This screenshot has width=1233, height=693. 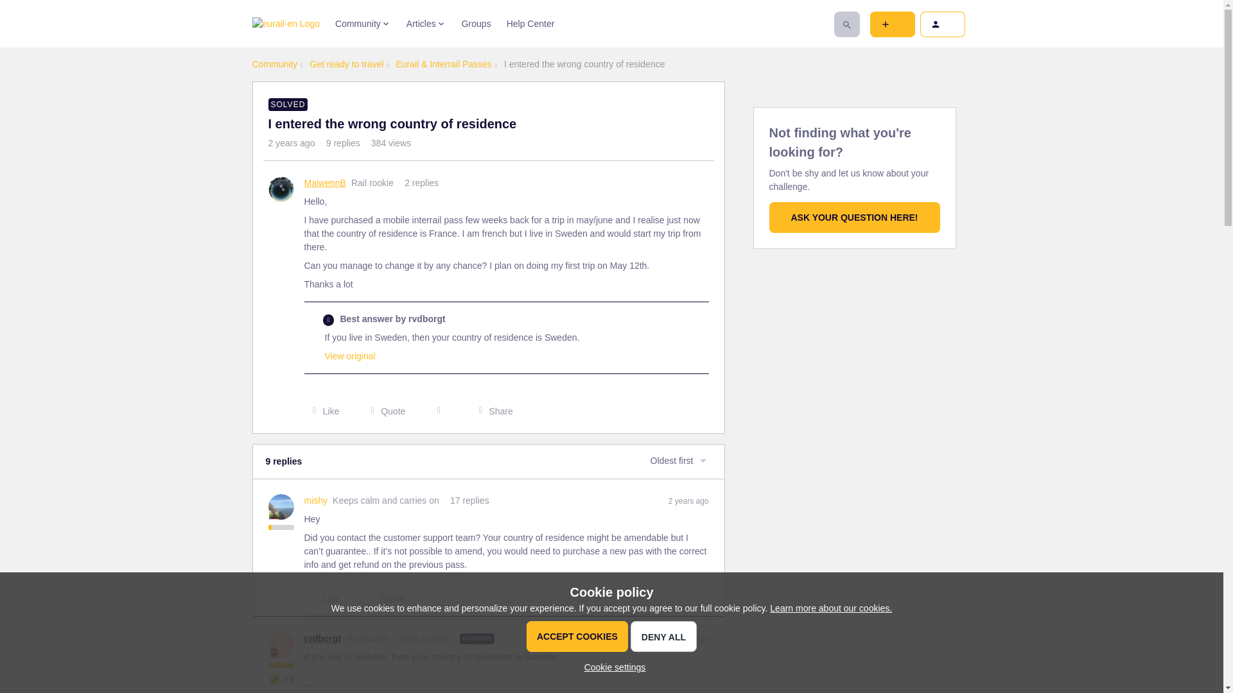 I want to click on Articles, so click(x=426, y=24).